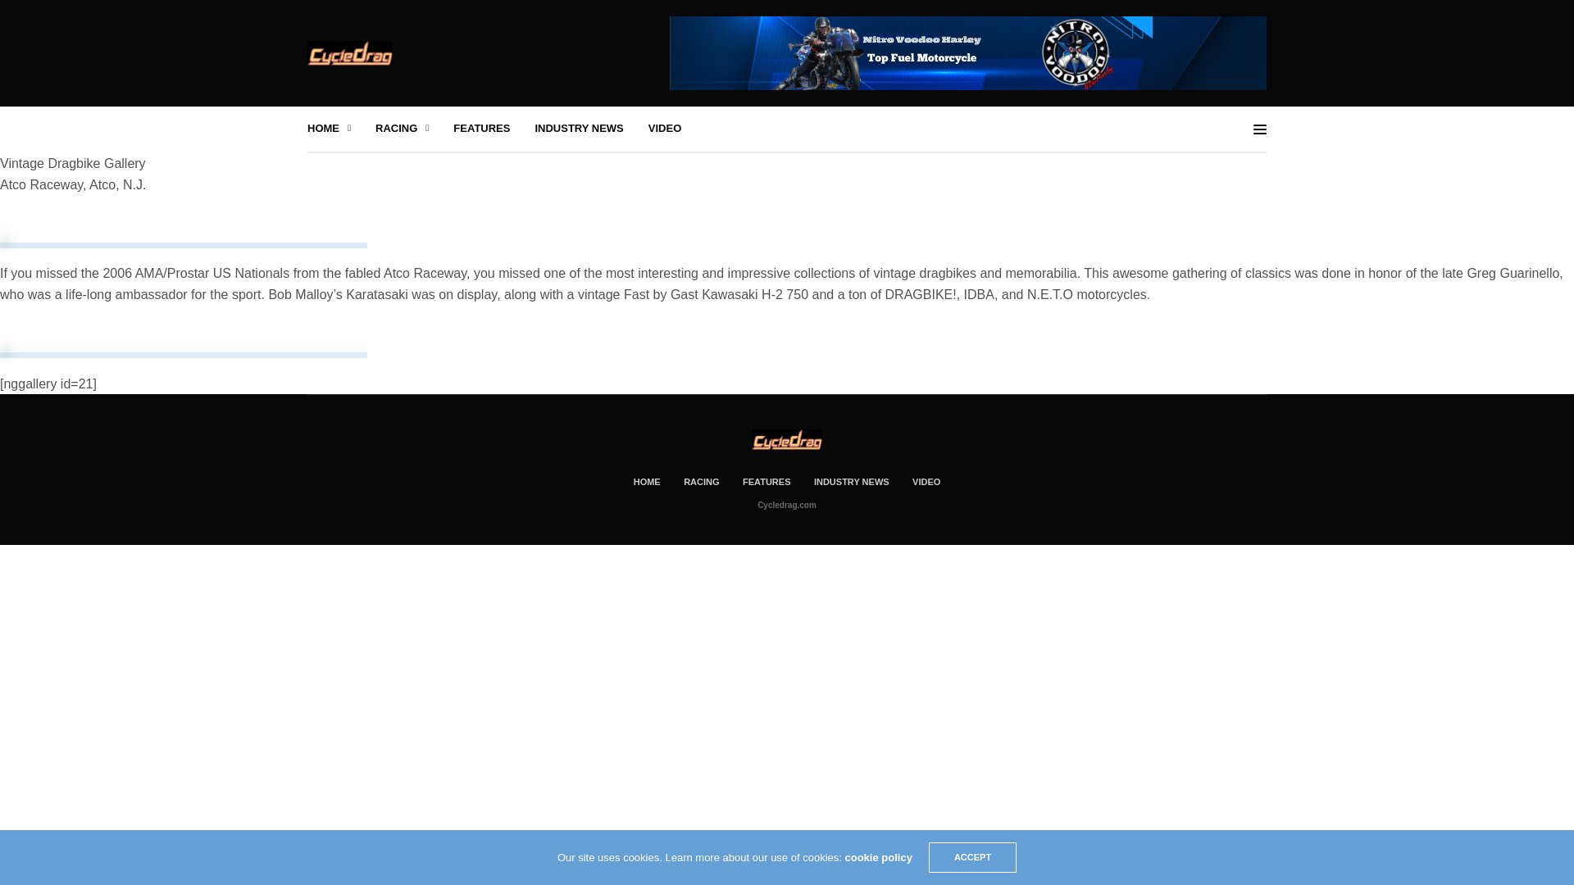 Image resolution: width=1574 pixels, height=885 pixels. Describe the element at coordinates (329, 129) in the screenshot. I see `HOME` at that location.